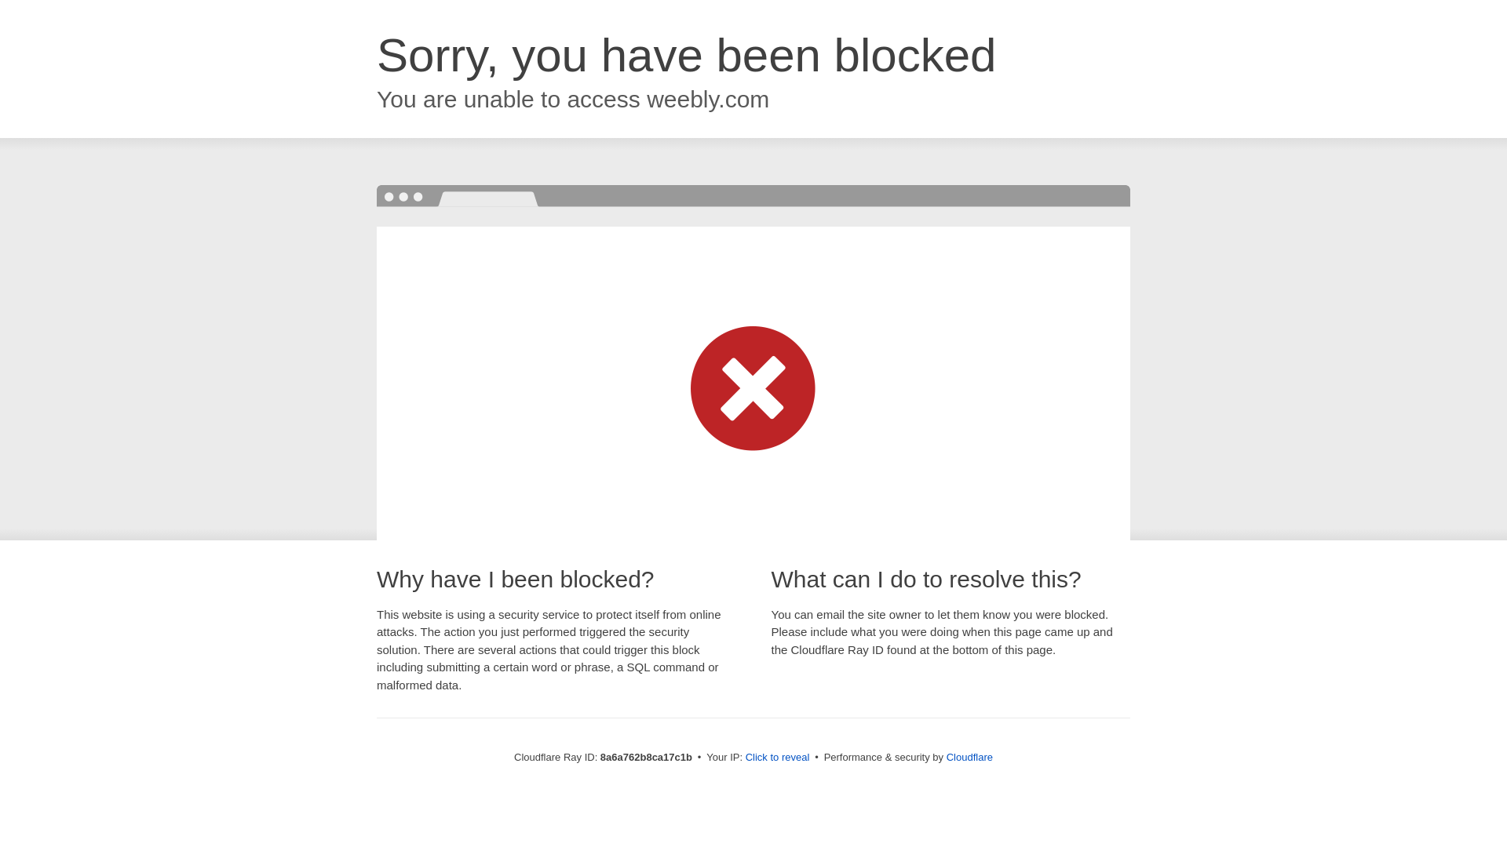 The height and width of the screenshot is (847, 1507). I want to click on Click to reveal, so click(778, 758).